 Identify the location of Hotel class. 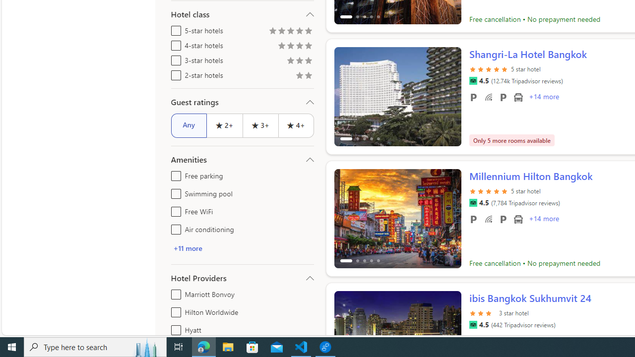
(242, 14).